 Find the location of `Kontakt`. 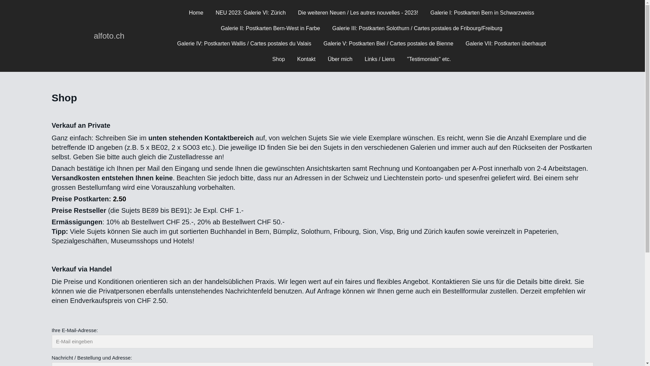

Kontakt is located at coordinates (306, 59).